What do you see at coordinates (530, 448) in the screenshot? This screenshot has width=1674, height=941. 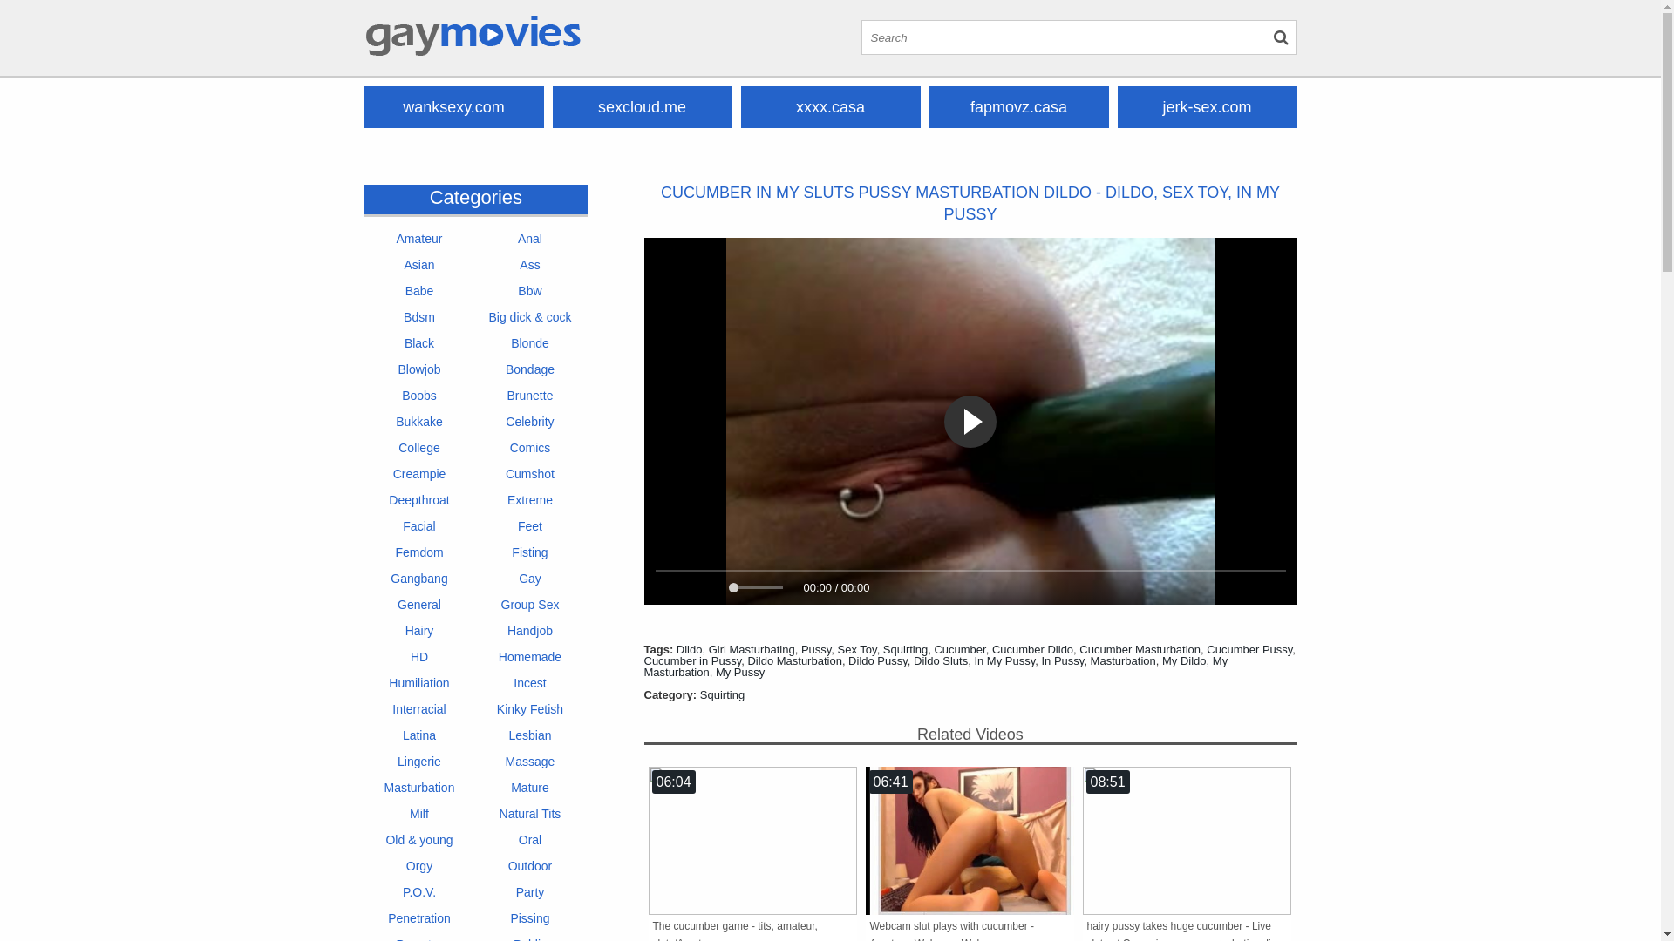 I see `Comics` at bounding box center [530, 448].